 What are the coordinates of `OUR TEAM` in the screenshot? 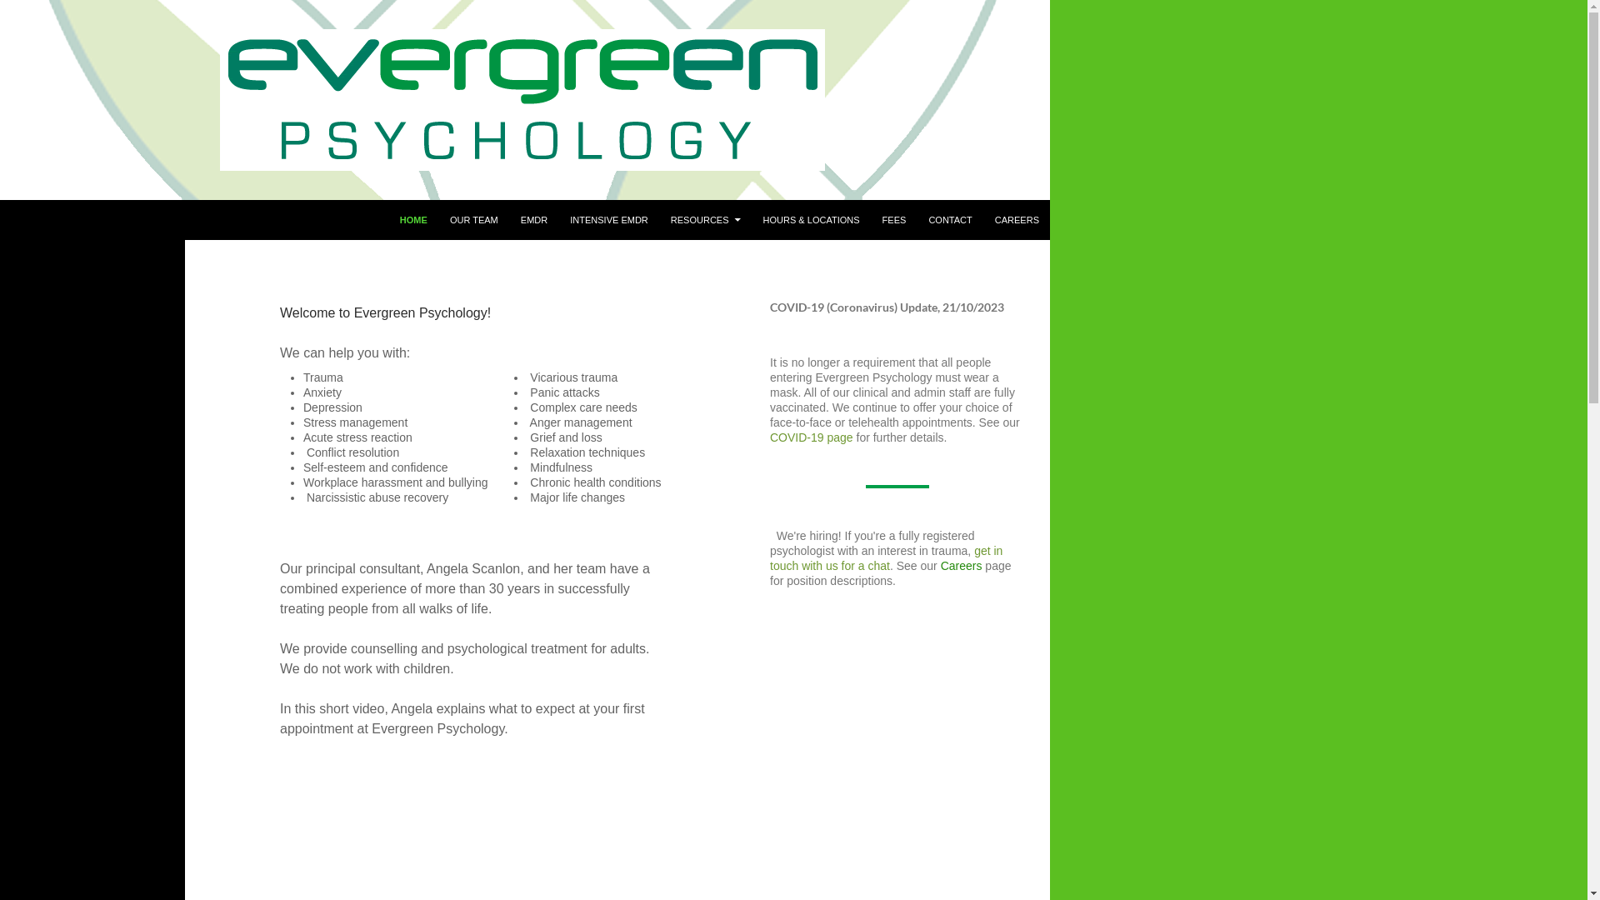 It's located at (474, 220).